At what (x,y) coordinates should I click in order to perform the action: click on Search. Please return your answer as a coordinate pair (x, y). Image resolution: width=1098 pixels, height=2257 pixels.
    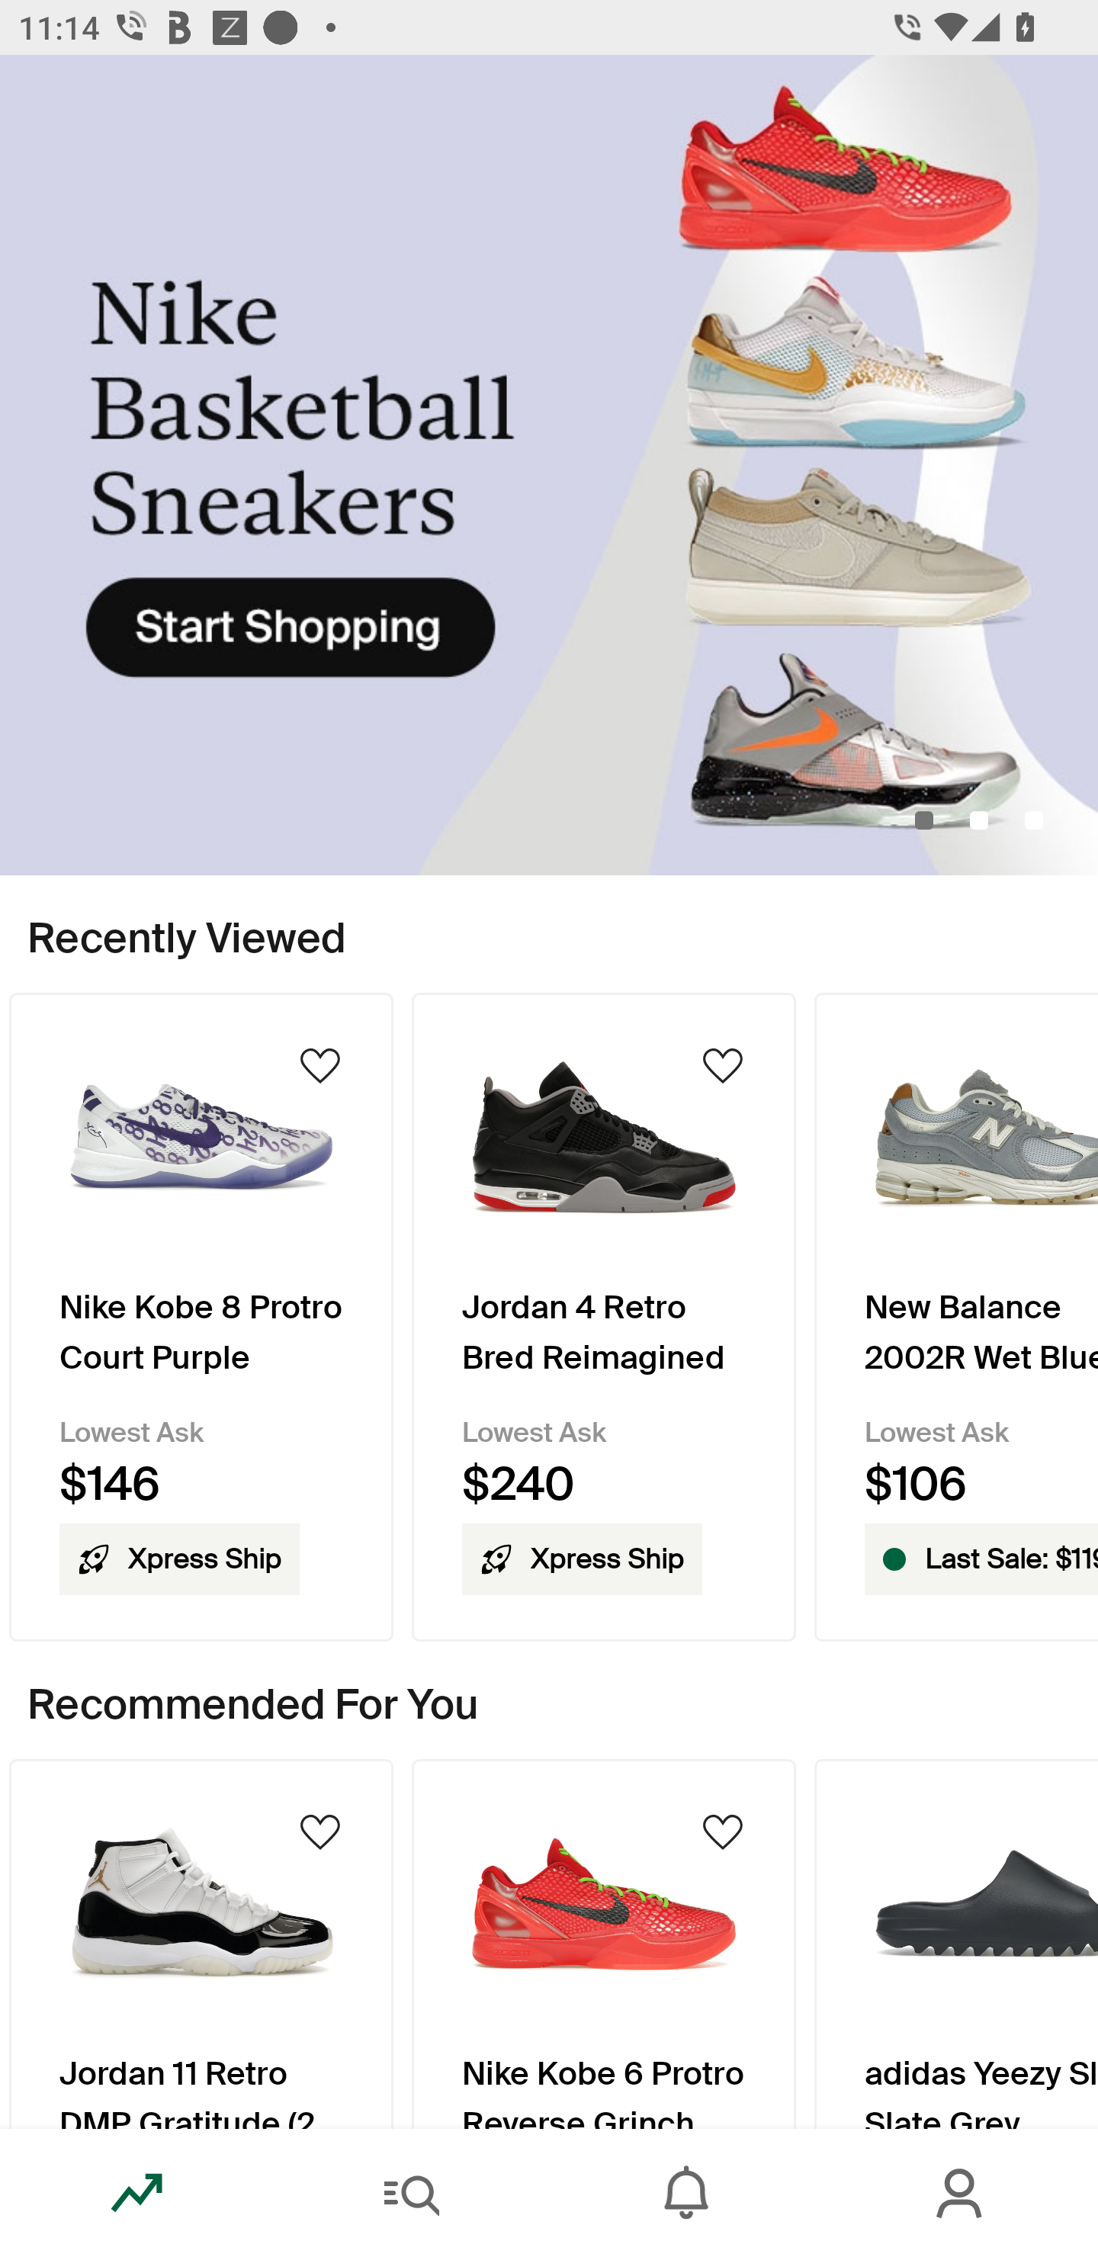
    Looking at the image, I should click on (412, 2193).